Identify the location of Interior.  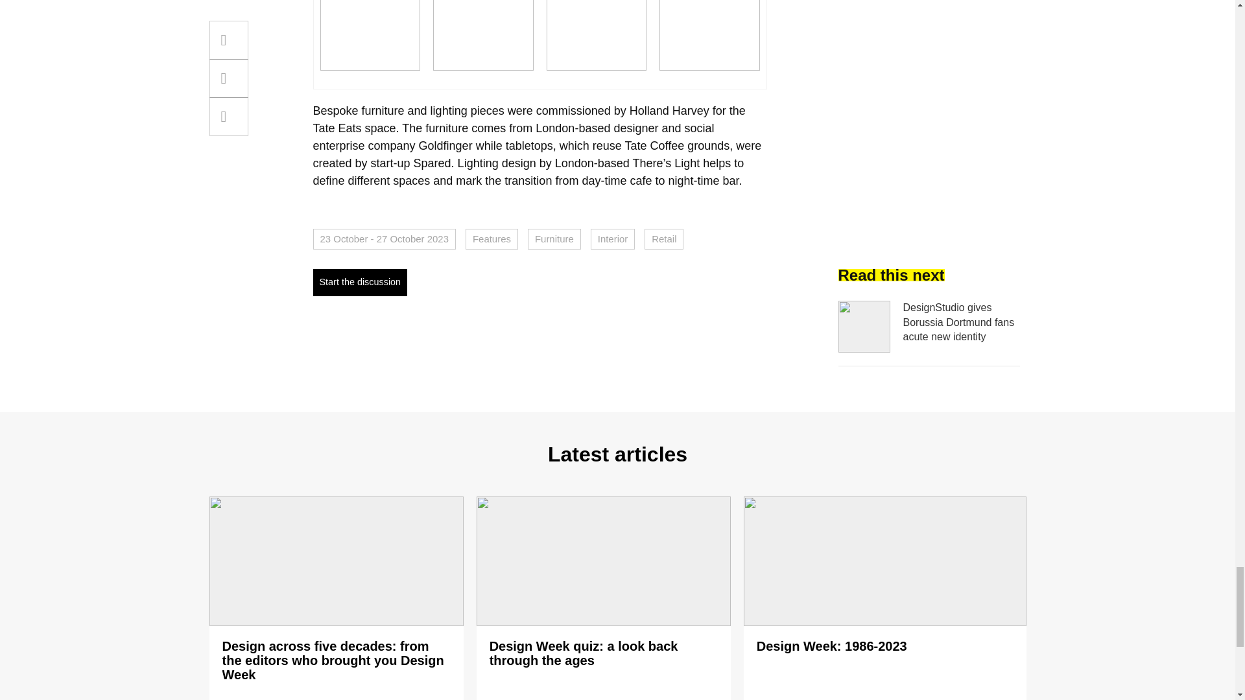
(612, 239).